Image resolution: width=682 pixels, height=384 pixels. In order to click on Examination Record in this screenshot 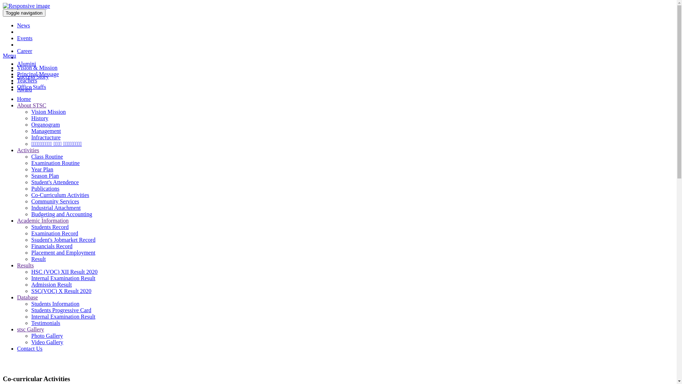, I will do `click(55, 233)`.